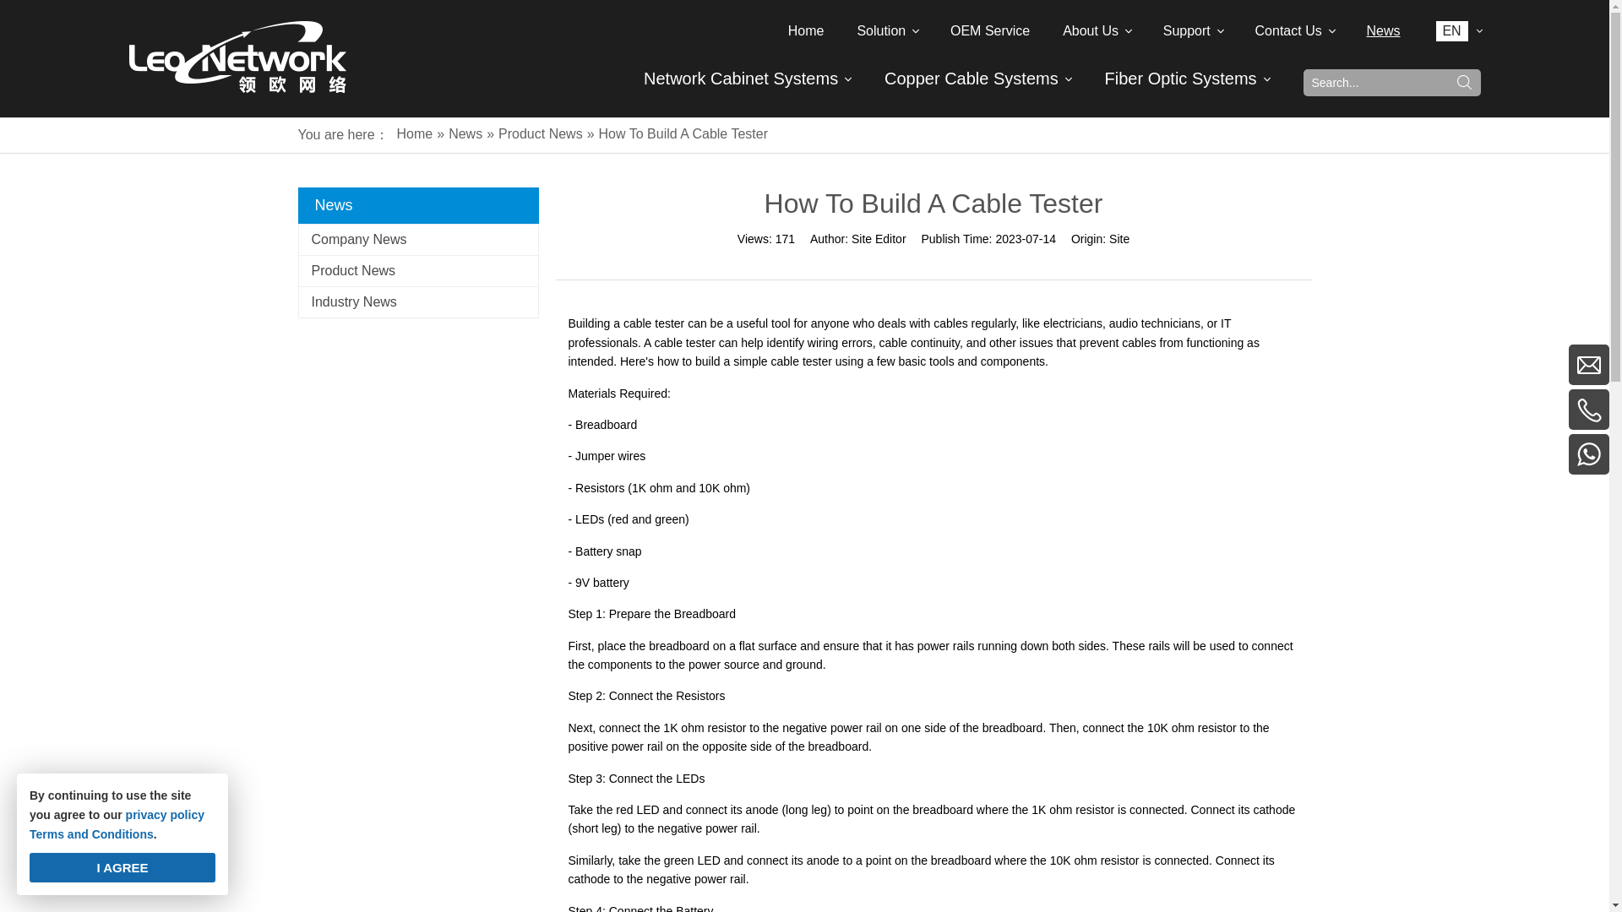  Describe the element at coordinates (1294, 30) in the screenshot. I see `Contact Us` at that location.